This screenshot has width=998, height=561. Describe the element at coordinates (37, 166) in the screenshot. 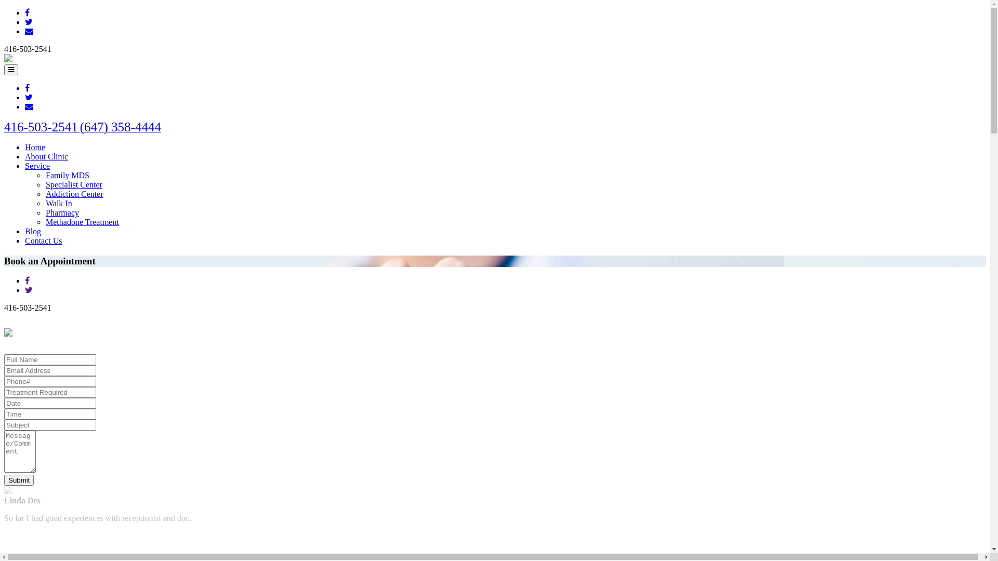

I see `Service` at that location.